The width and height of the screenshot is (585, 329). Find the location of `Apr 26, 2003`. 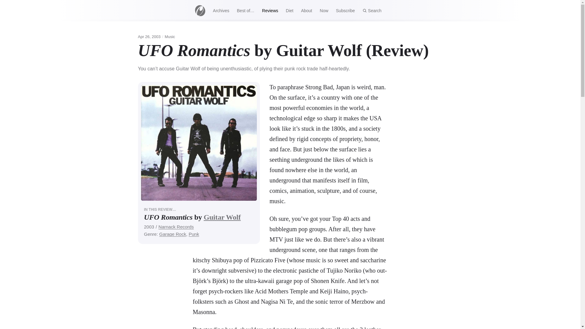

Apr 26, 2003 is located at coordinates (149, 37).